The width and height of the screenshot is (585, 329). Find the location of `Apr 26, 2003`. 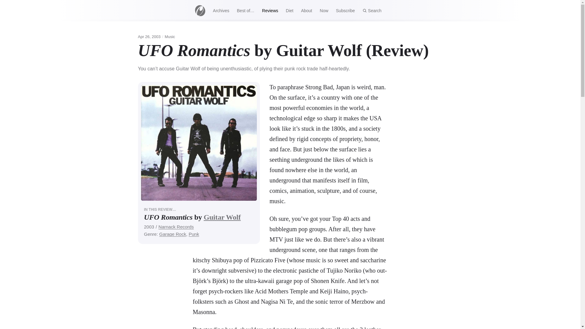

Apr 26, 2003 is located at coordinates (149, 37).